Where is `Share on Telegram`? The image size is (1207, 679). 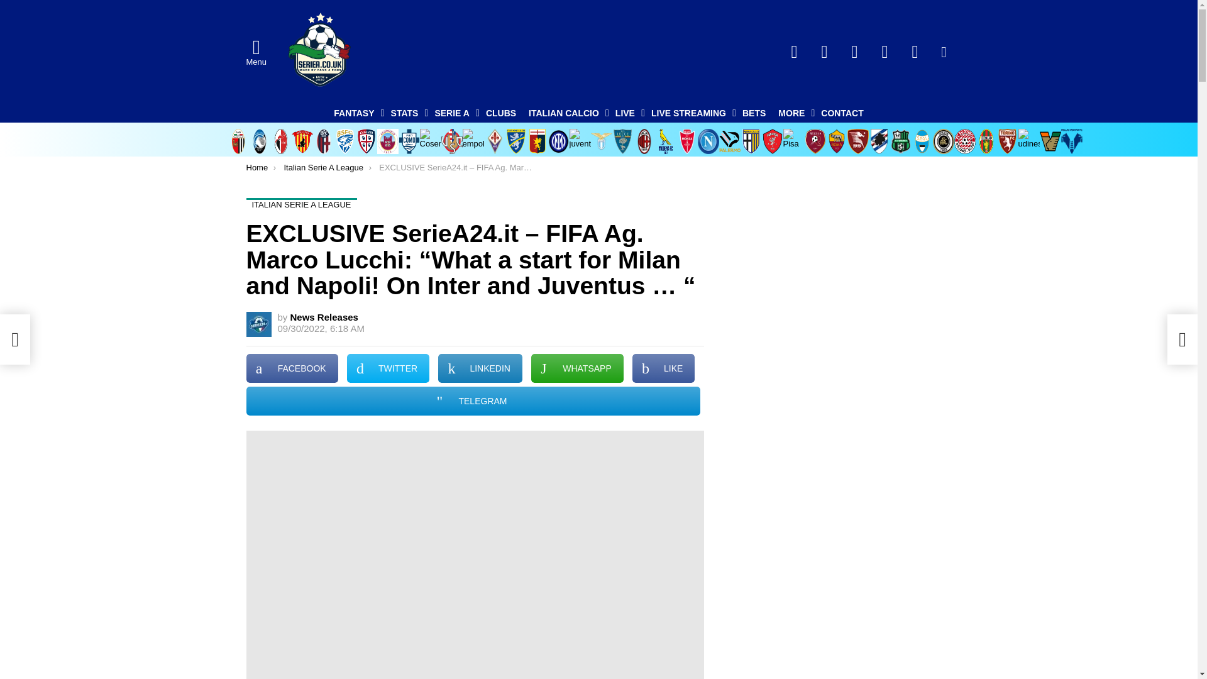
Share on Telegram is located at coordinates (473, 400).